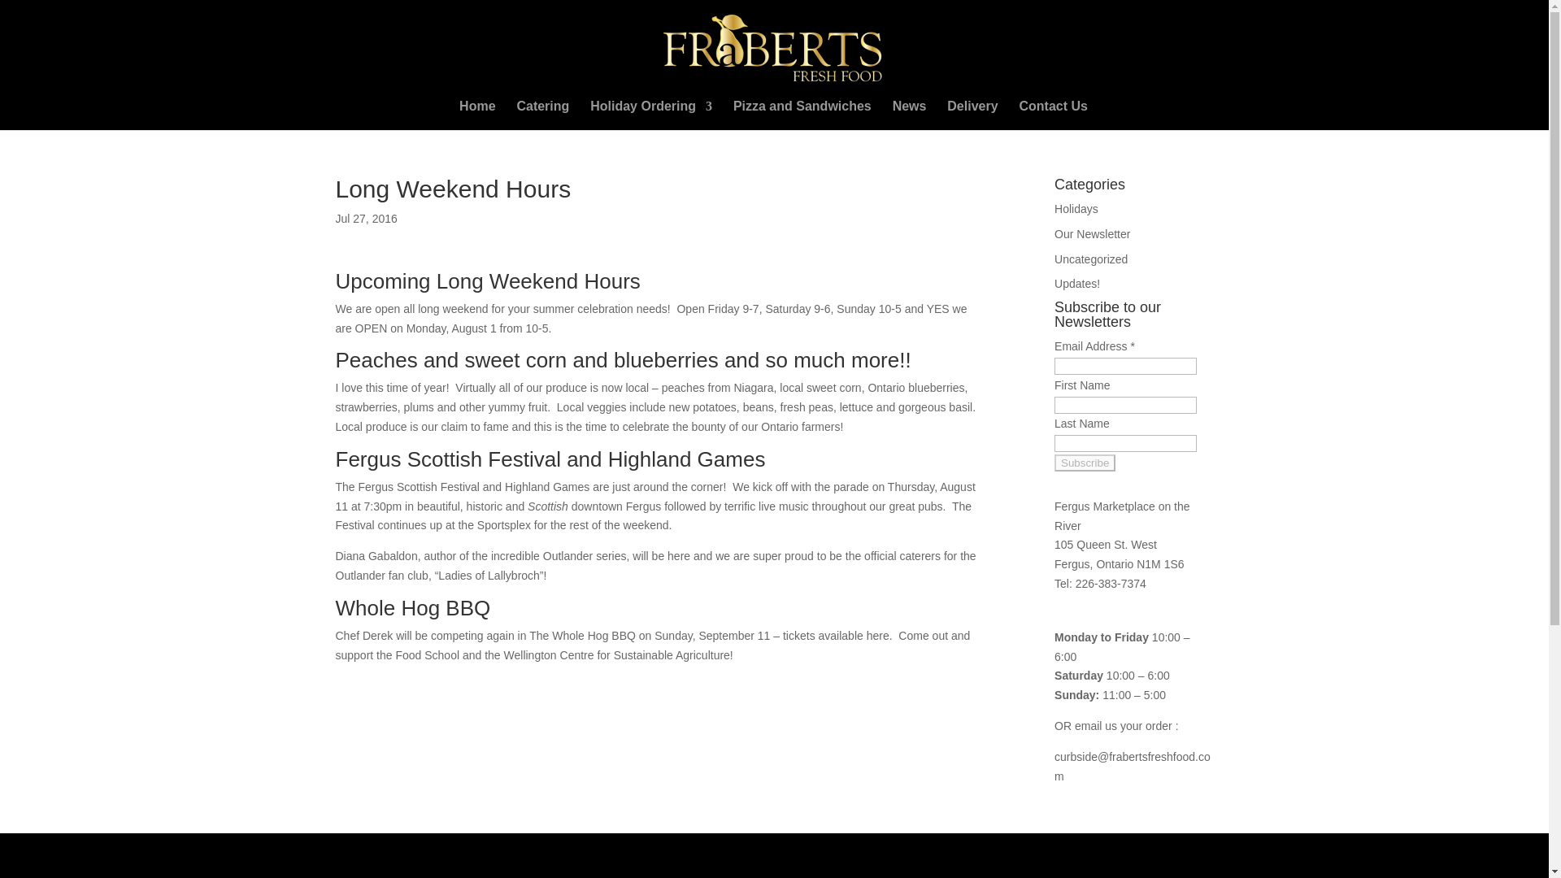 The height and width of the screenshot is (878, 1561). What do you see at coordinates (1052, 115) in the screenshot?
I see `Contact Us` at bounding box center [1052, 115].